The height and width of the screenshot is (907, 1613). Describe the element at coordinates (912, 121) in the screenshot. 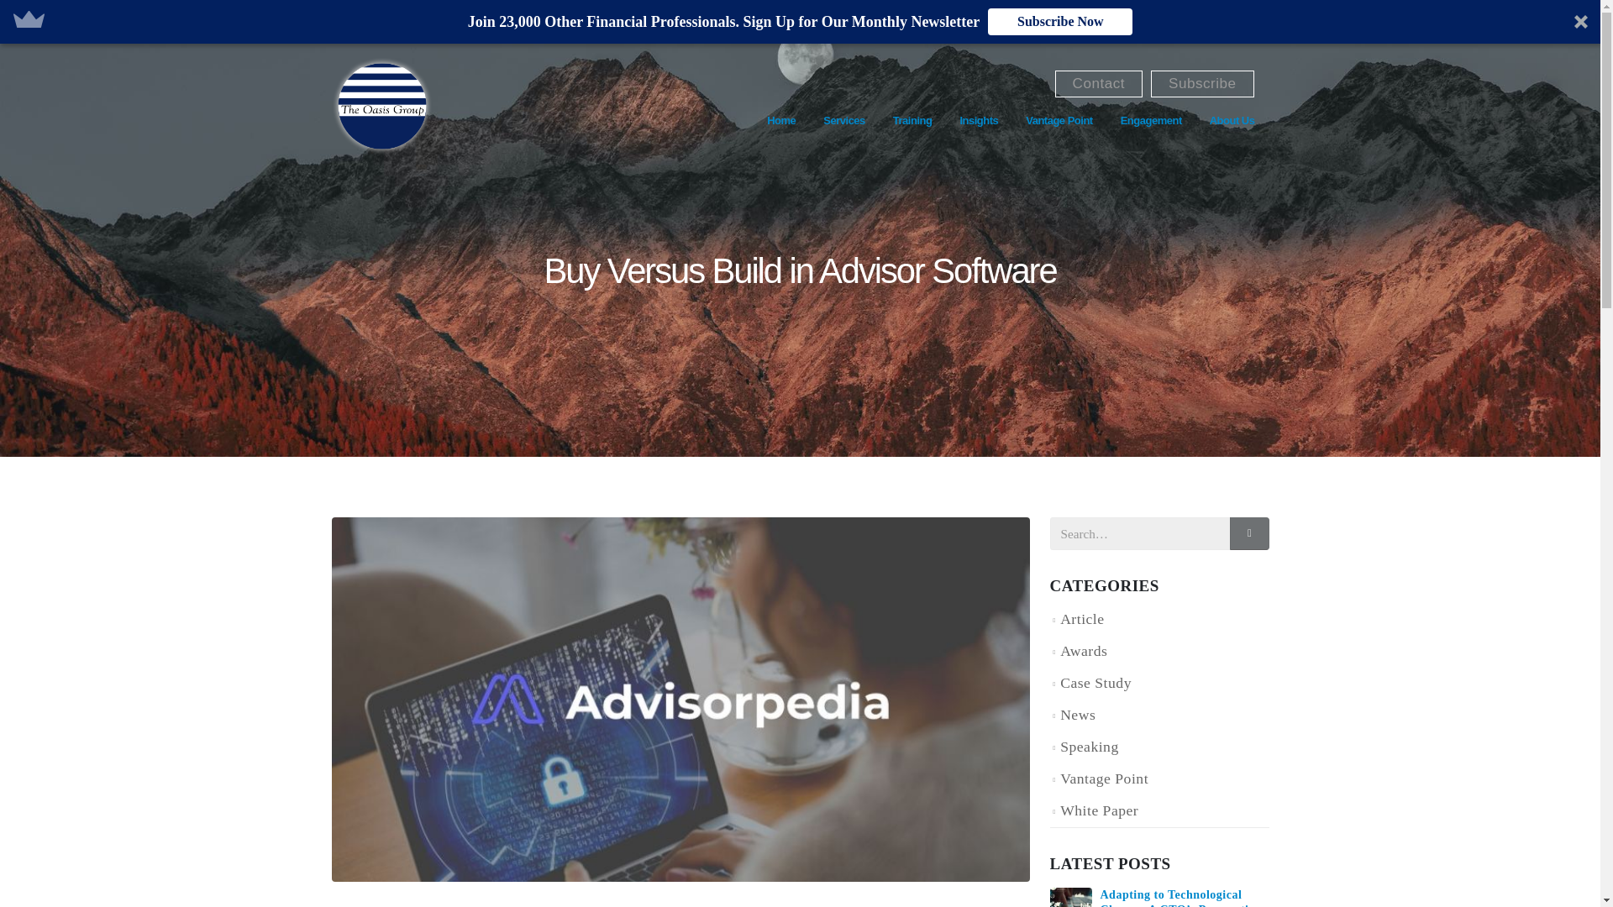

I see `Training` at that location.